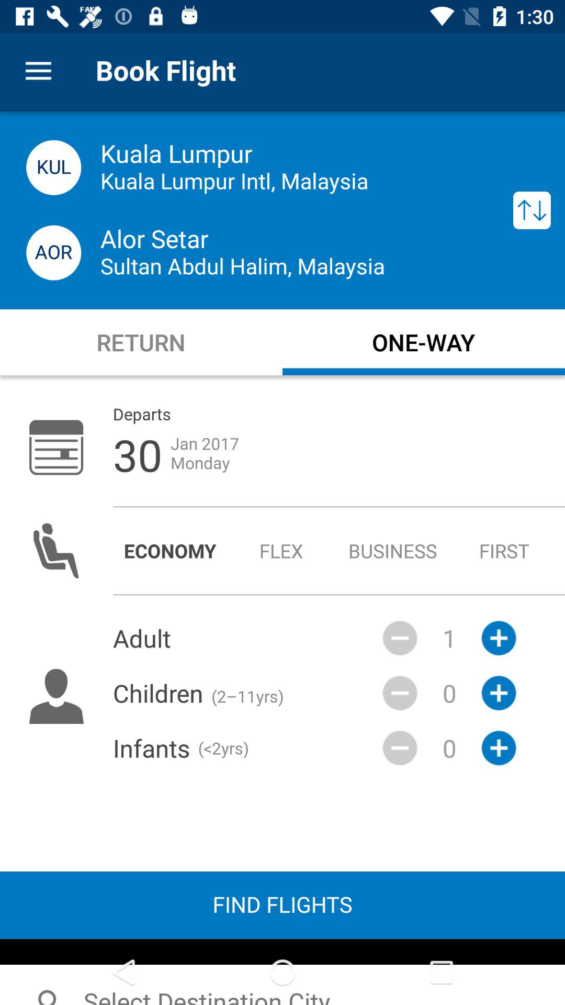 Image resolution: width=565 pixels, height=1005 pixels. What do you see at coordinates (400, 748) in the screenshot?
I see `click on the icon which is beside the infants` at bounding box center [400, 748].